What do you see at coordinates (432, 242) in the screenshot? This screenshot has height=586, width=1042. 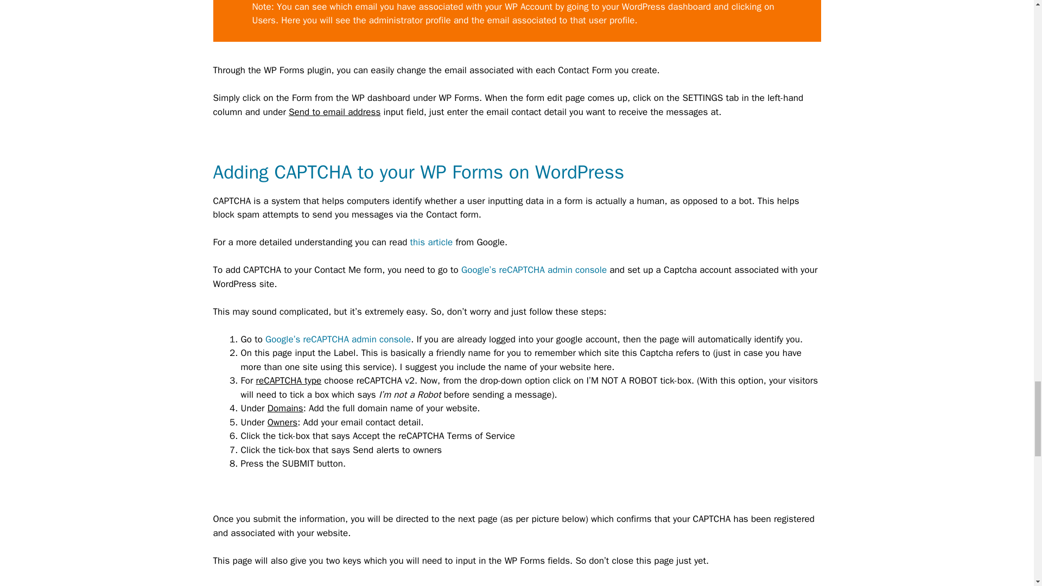 I see `this article` at bounding box center [432, 242].